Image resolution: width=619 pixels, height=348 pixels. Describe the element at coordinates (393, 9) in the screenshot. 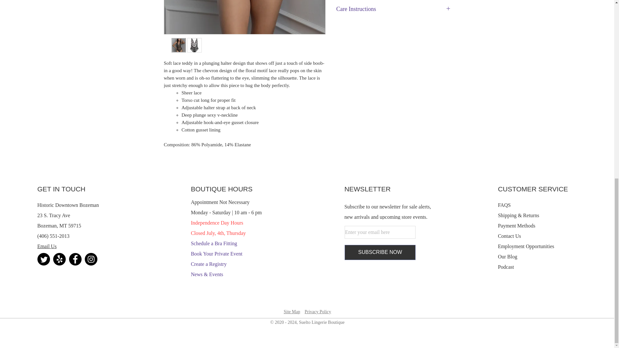

I see `Care Instructions` at that location.